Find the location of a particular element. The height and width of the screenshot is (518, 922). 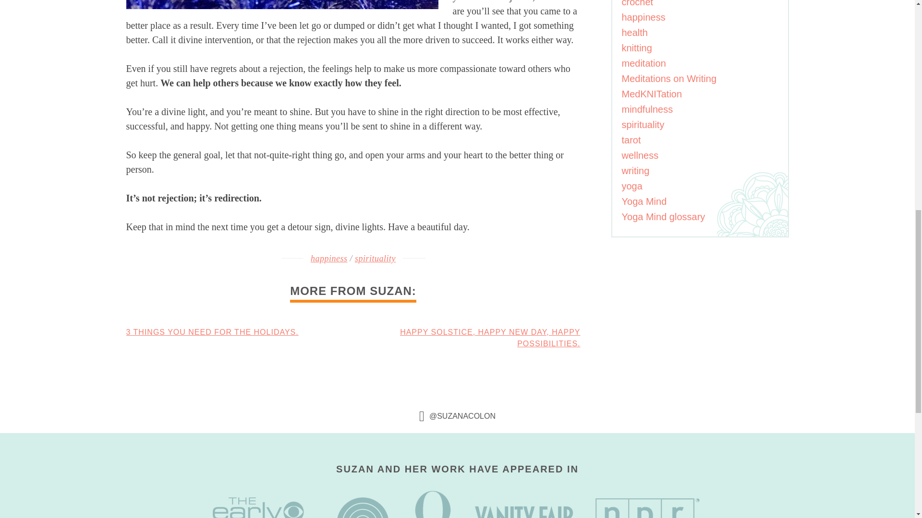

knitting is located at coordinates (637, 48).